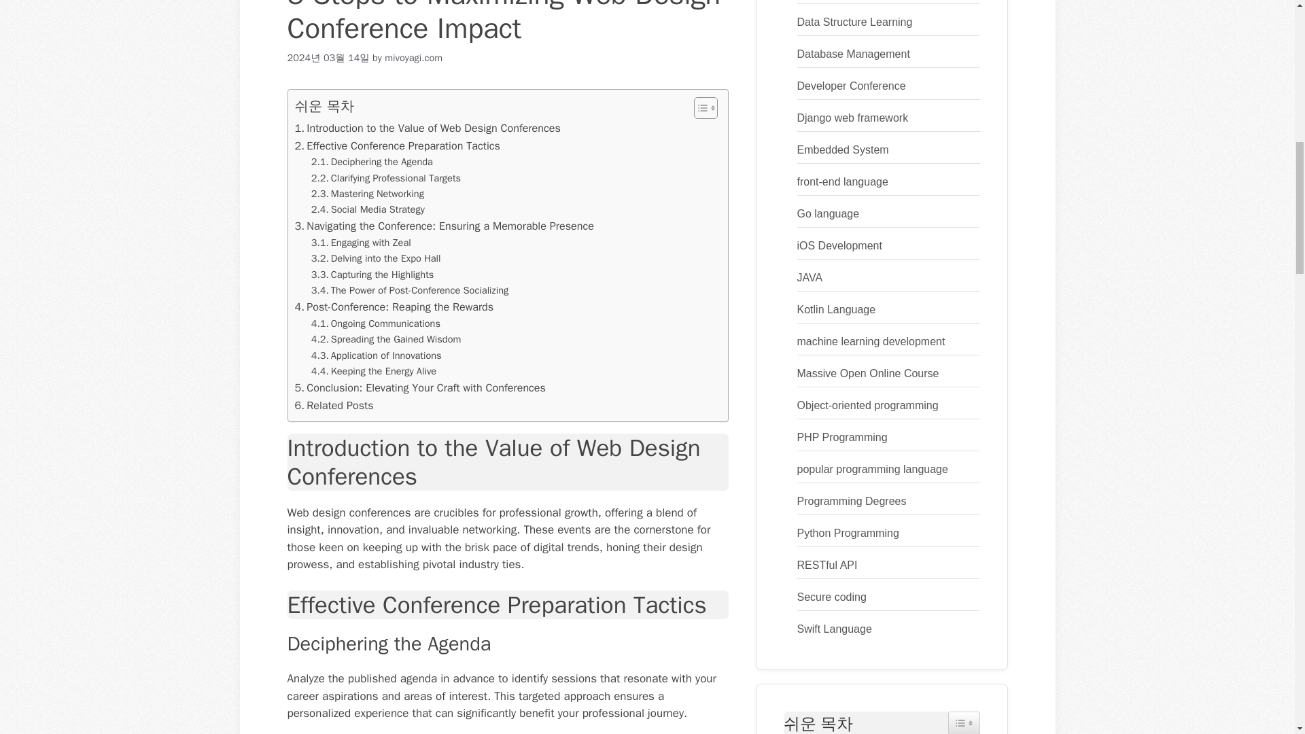 The image size is (1305, 734). Describe the element at coordinates (374, 371) in the screenshot. I see `Keeping the Energy Alive` at that location.